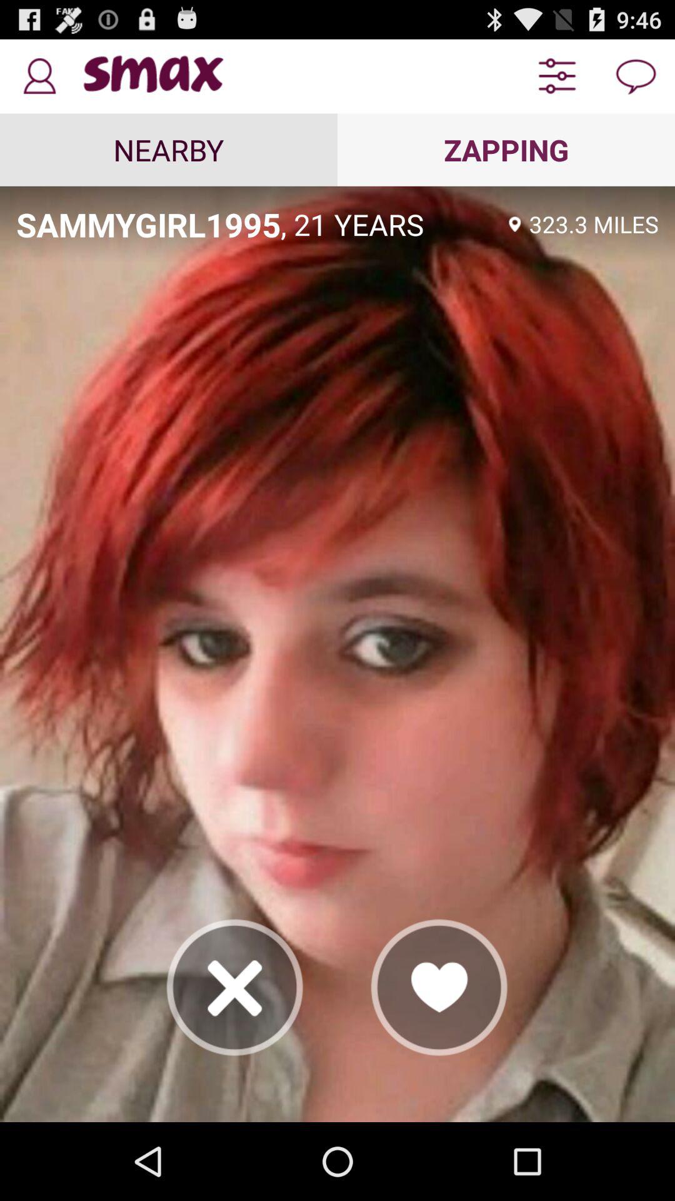 The height and width of the screenshot is (1201, 675). I want to click on tap item below the , 21 years, so click(439, 987).